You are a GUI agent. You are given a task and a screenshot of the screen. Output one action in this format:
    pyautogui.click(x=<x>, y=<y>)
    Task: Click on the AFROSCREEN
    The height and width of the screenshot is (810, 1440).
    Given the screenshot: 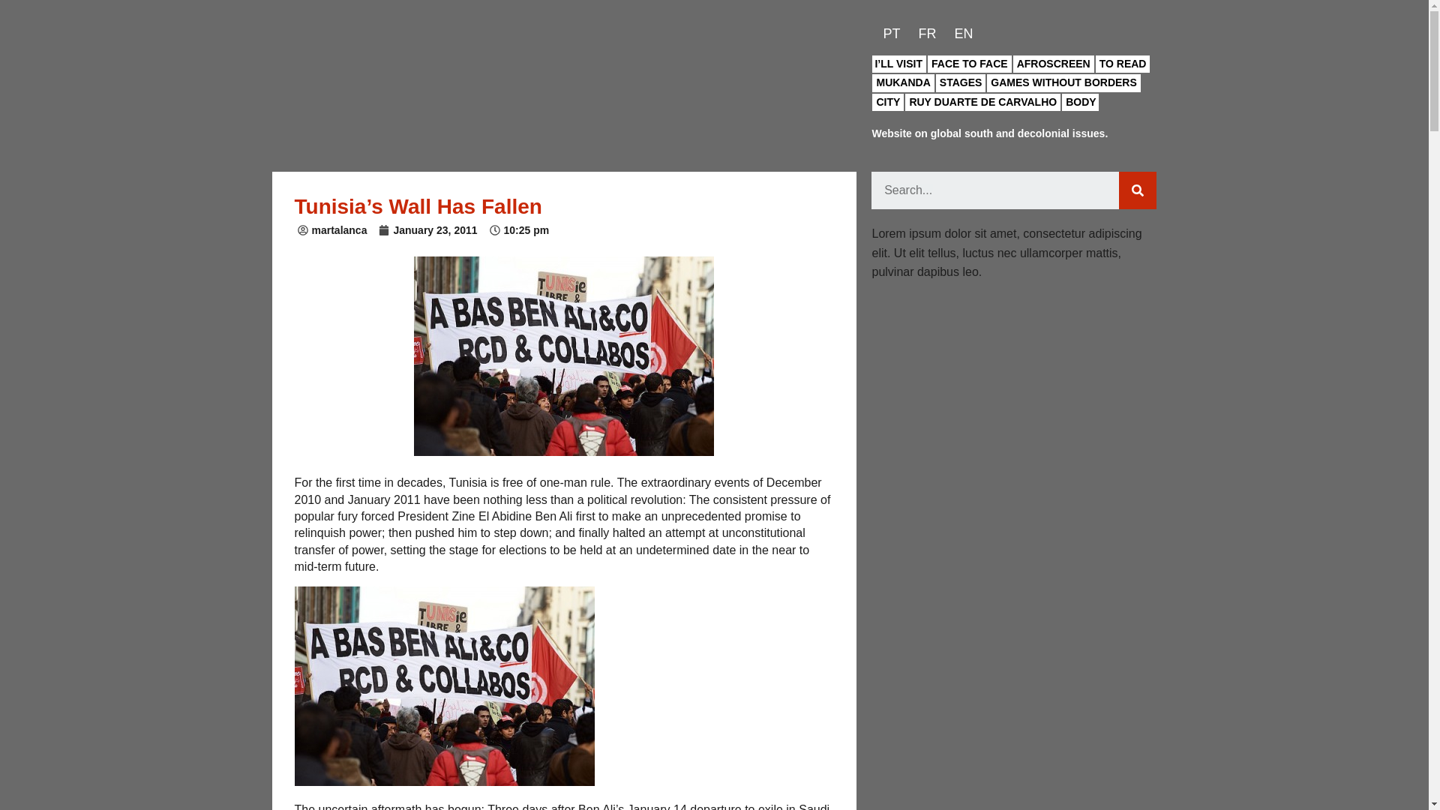 What is the action you would take?
    pyautogui.click(x=1054, y=64)
    